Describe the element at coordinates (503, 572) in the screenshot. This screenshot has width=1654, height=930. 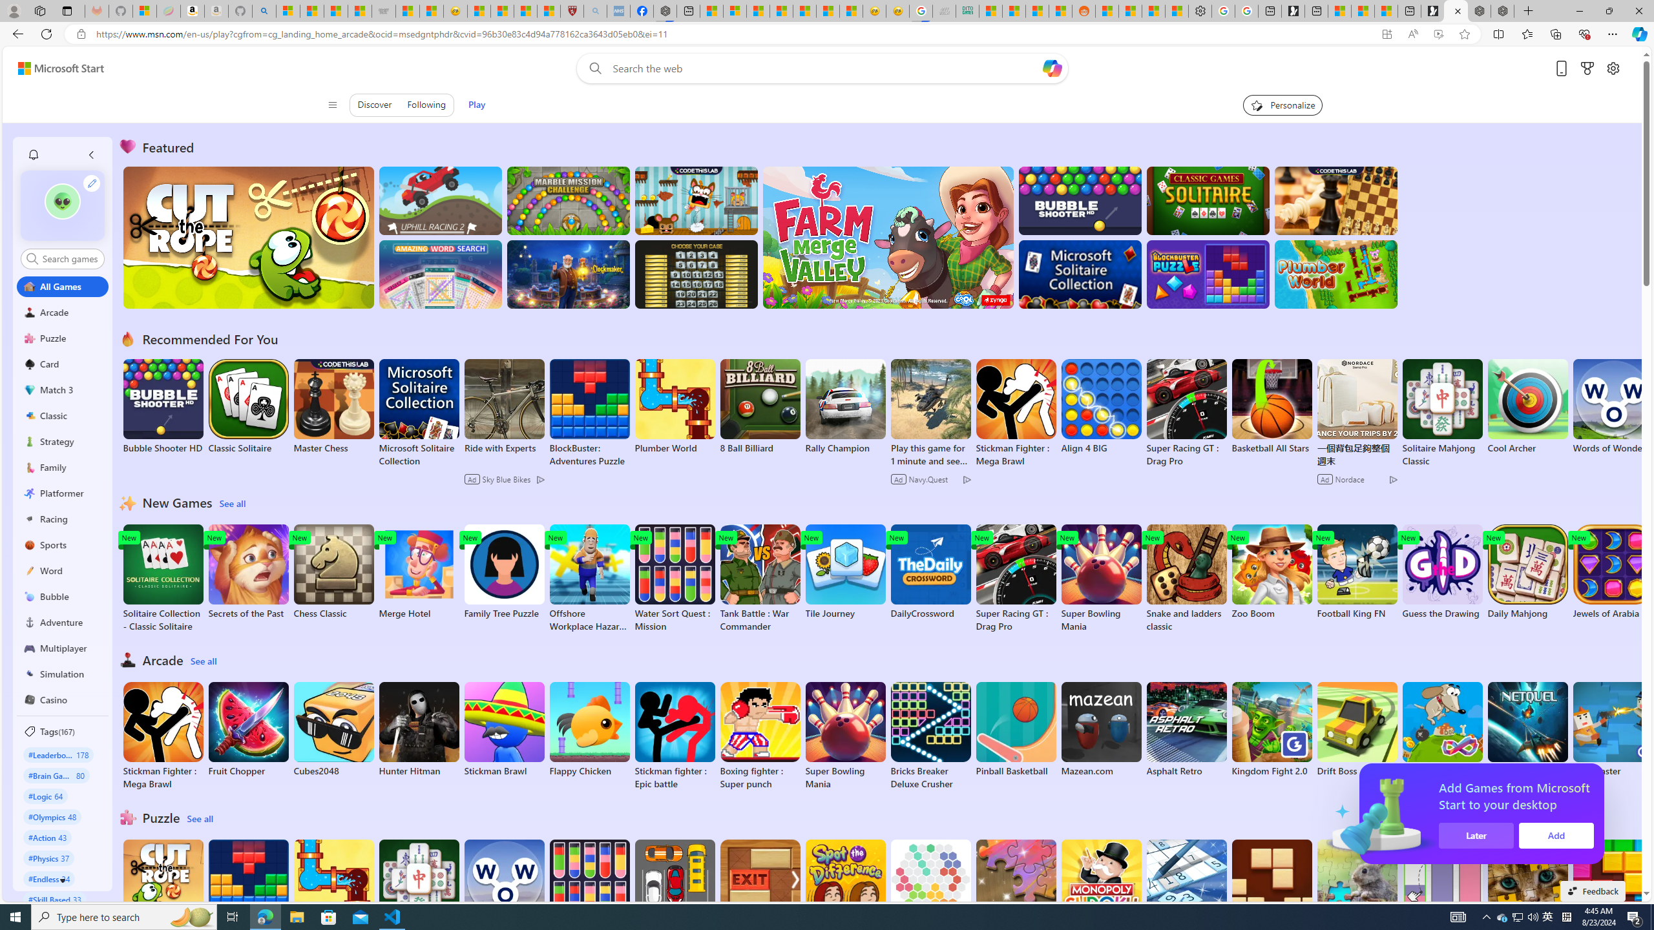
I see `Family Tree Puzzle` at that location.